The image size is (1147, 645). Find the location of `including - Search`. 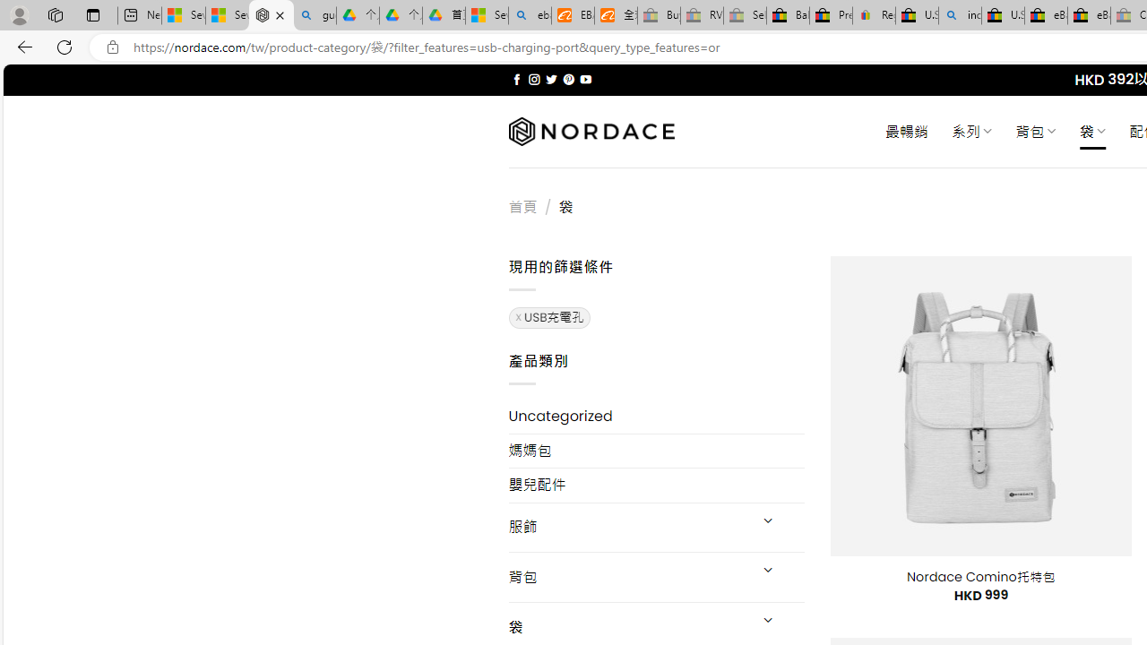

including - Search is located at coordinates (960, 16).